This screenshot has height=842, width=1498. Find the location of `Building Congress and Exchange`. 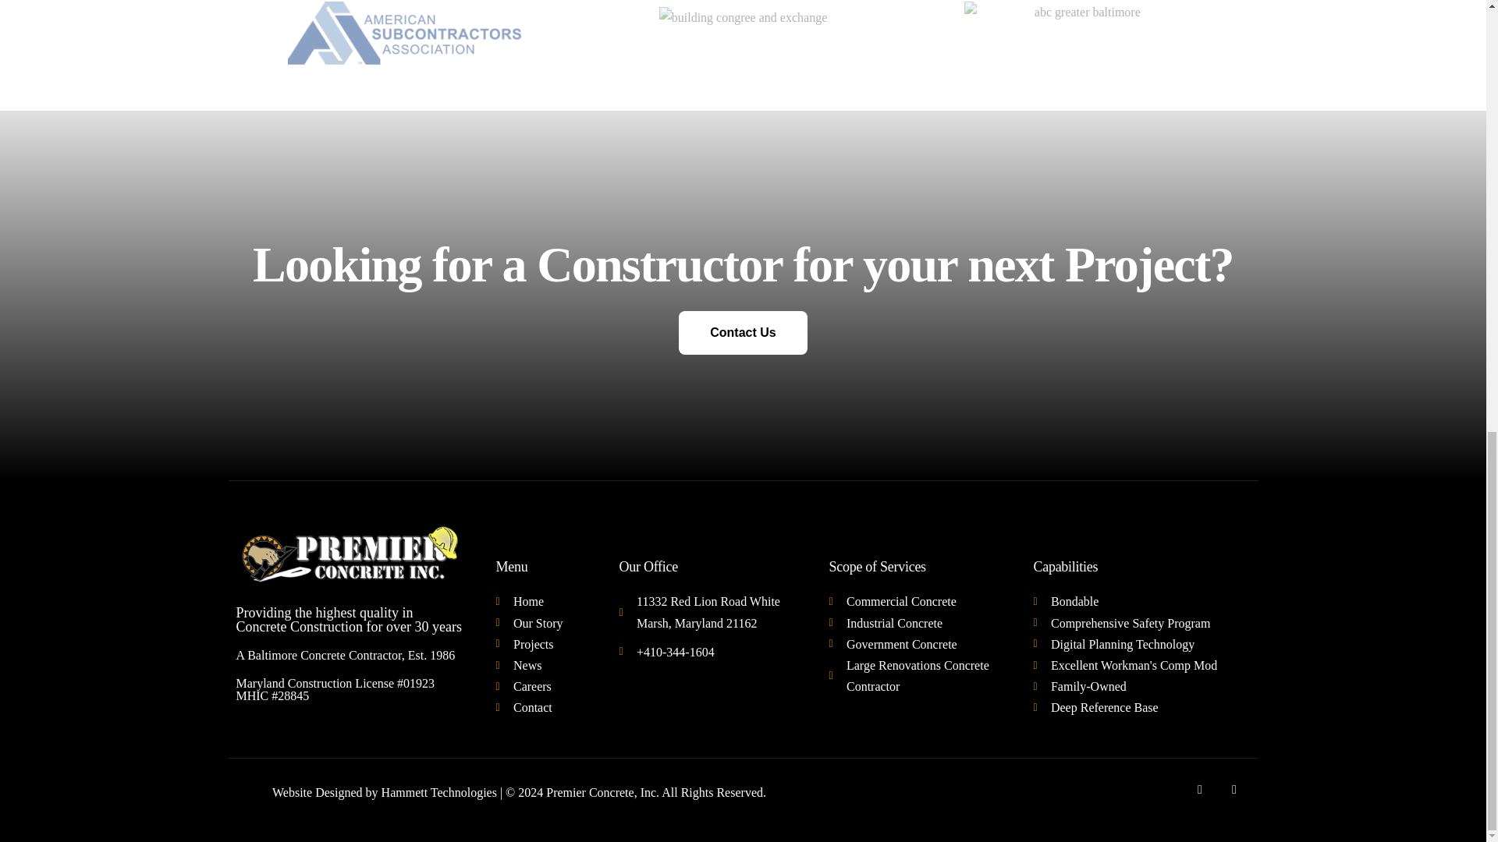

Building Congress and Exchange is located at coordinates (743, 17).